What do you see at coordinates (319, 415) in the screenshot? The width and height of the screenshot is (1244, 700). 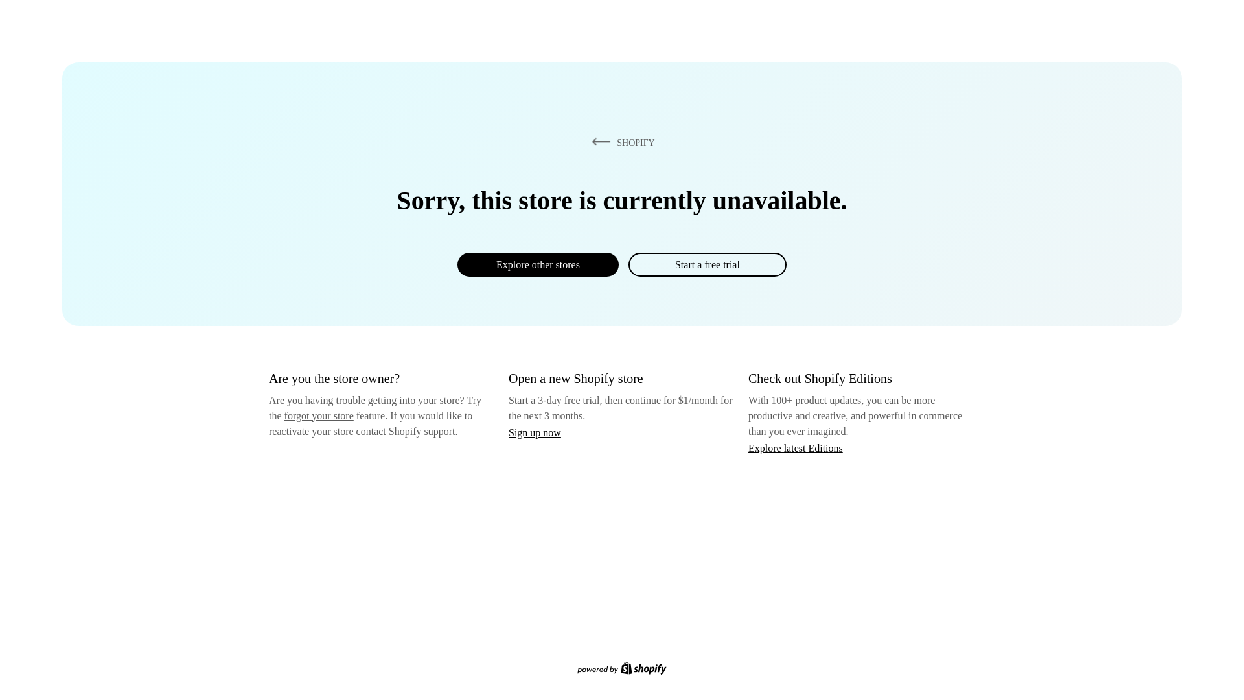 I see `forgot your store` at bounding box center [319, 415].